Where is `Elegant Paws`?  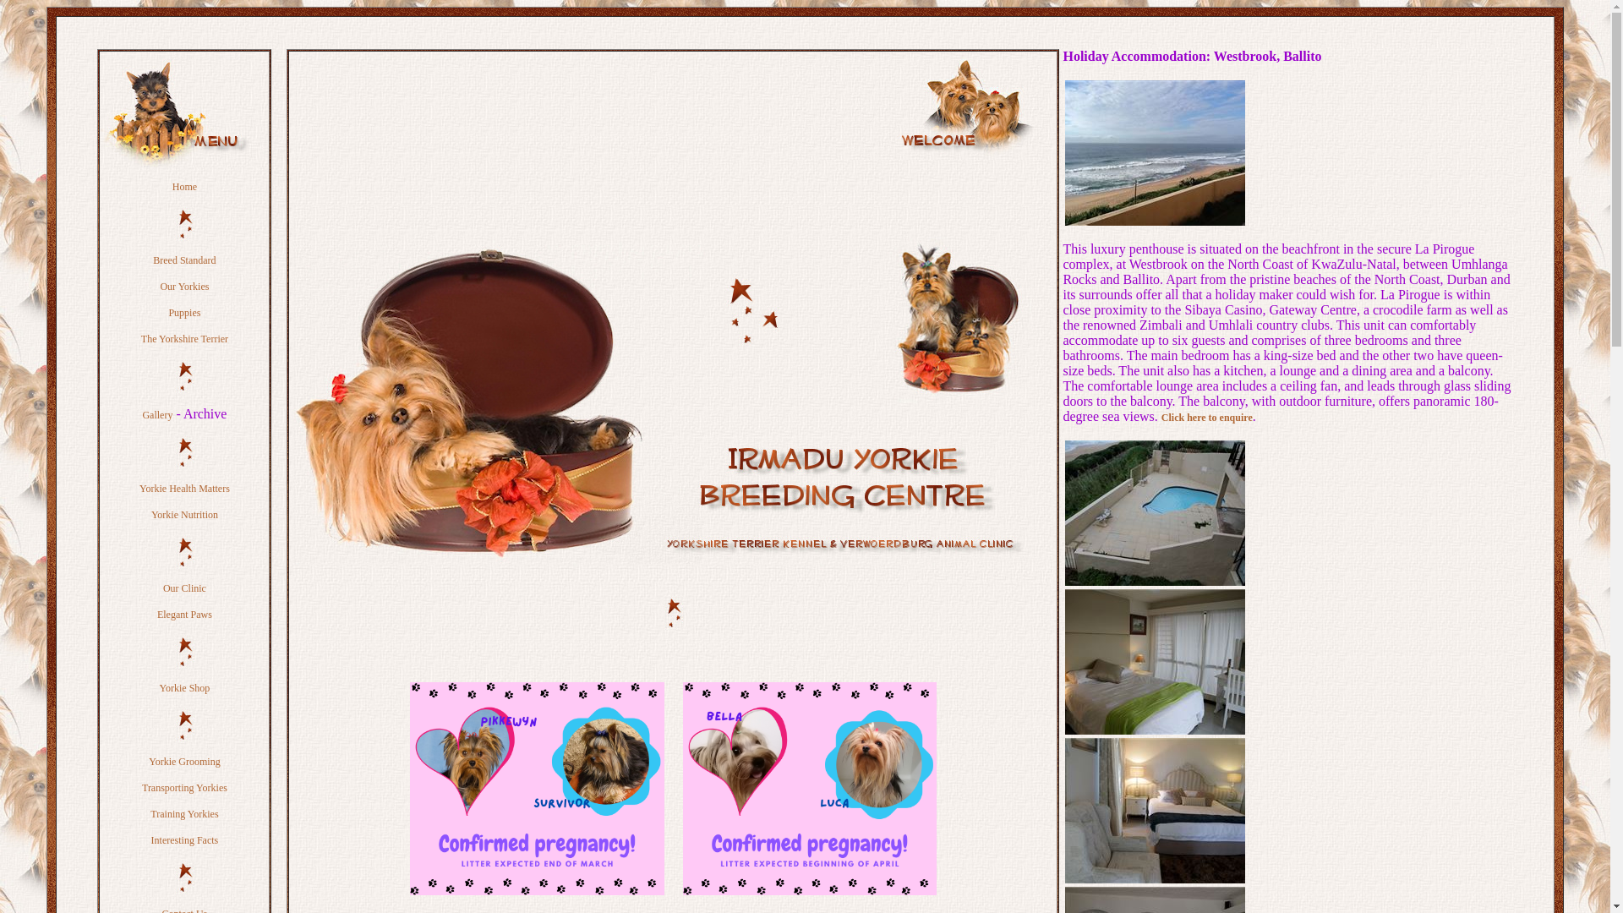 Elegant Paws is located at coordinates (184, 615).